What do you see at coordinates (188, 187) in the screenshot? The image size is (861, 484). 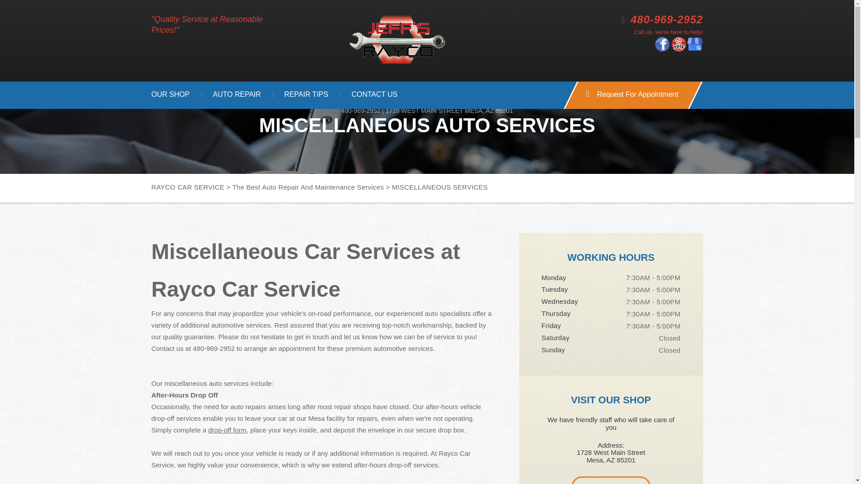 I see `RAYCO CAR SERVICE` at bounding box center [188, 187].